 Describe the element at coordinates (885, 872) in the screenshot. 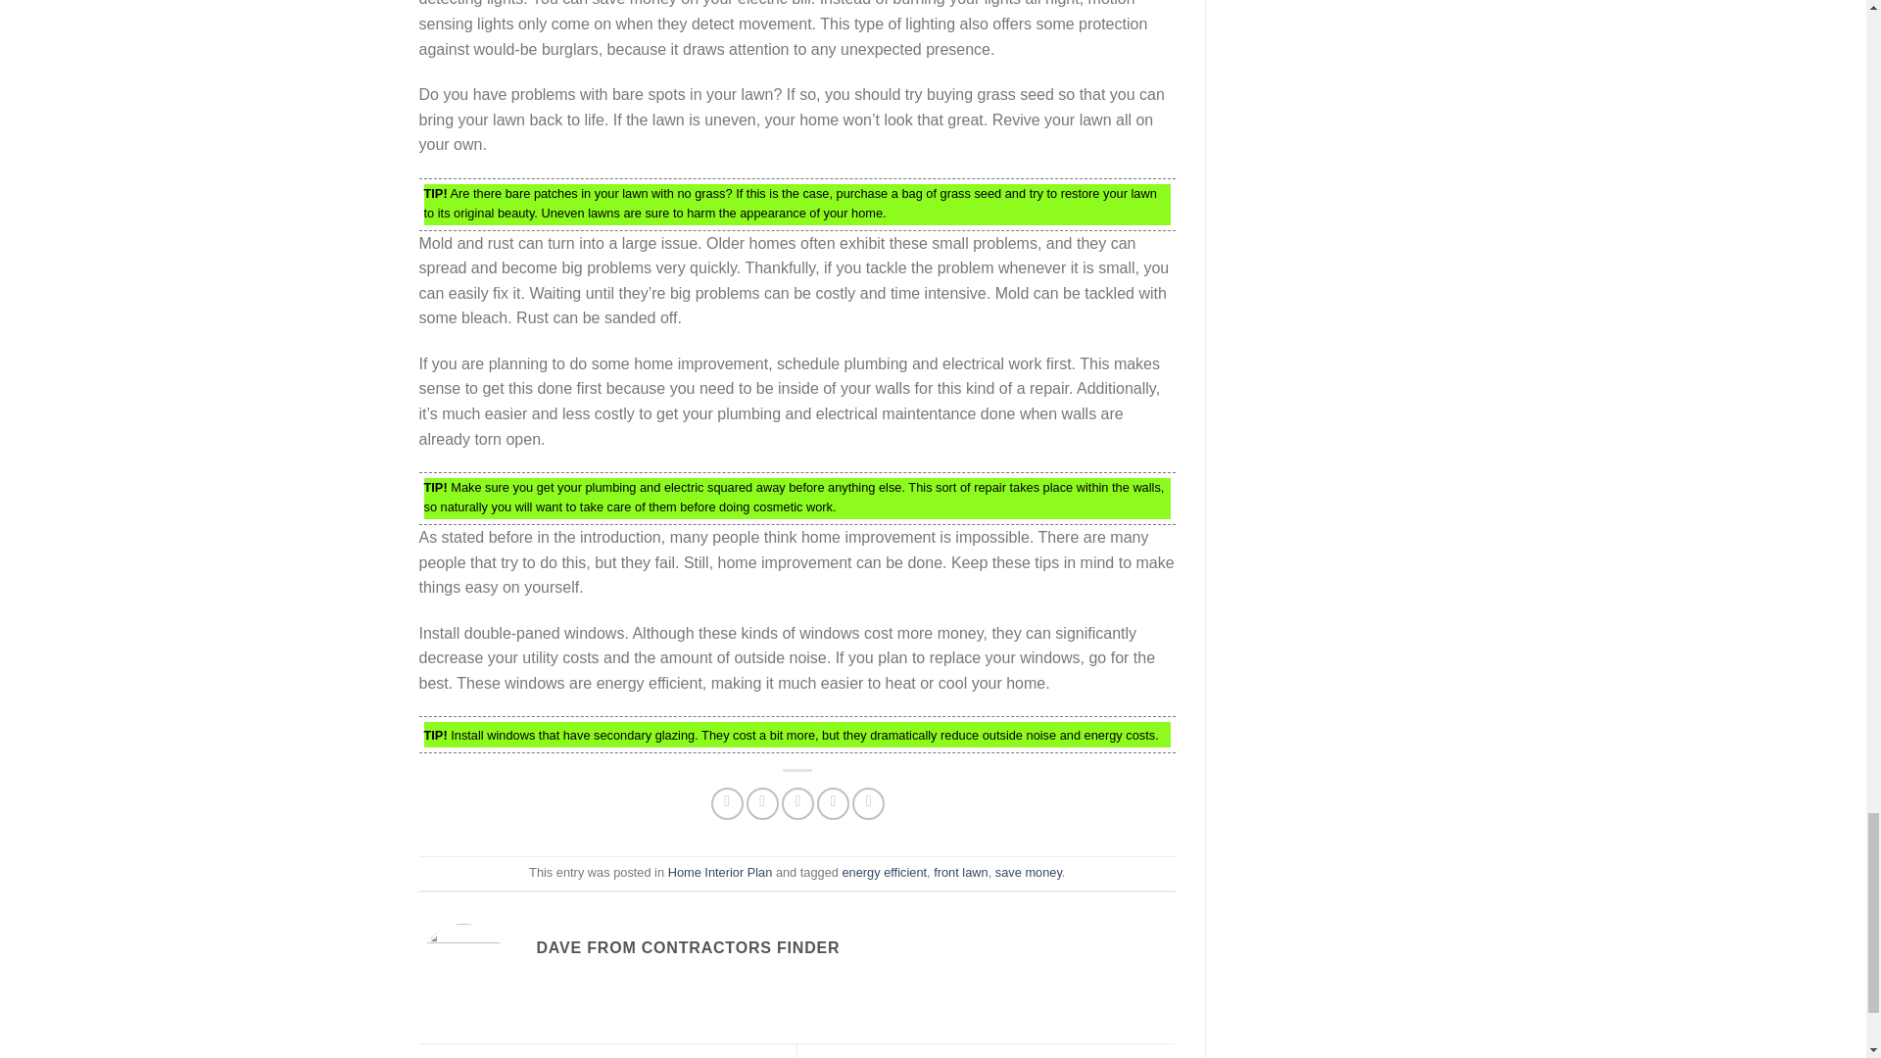

I see `energy efficient` at that location.